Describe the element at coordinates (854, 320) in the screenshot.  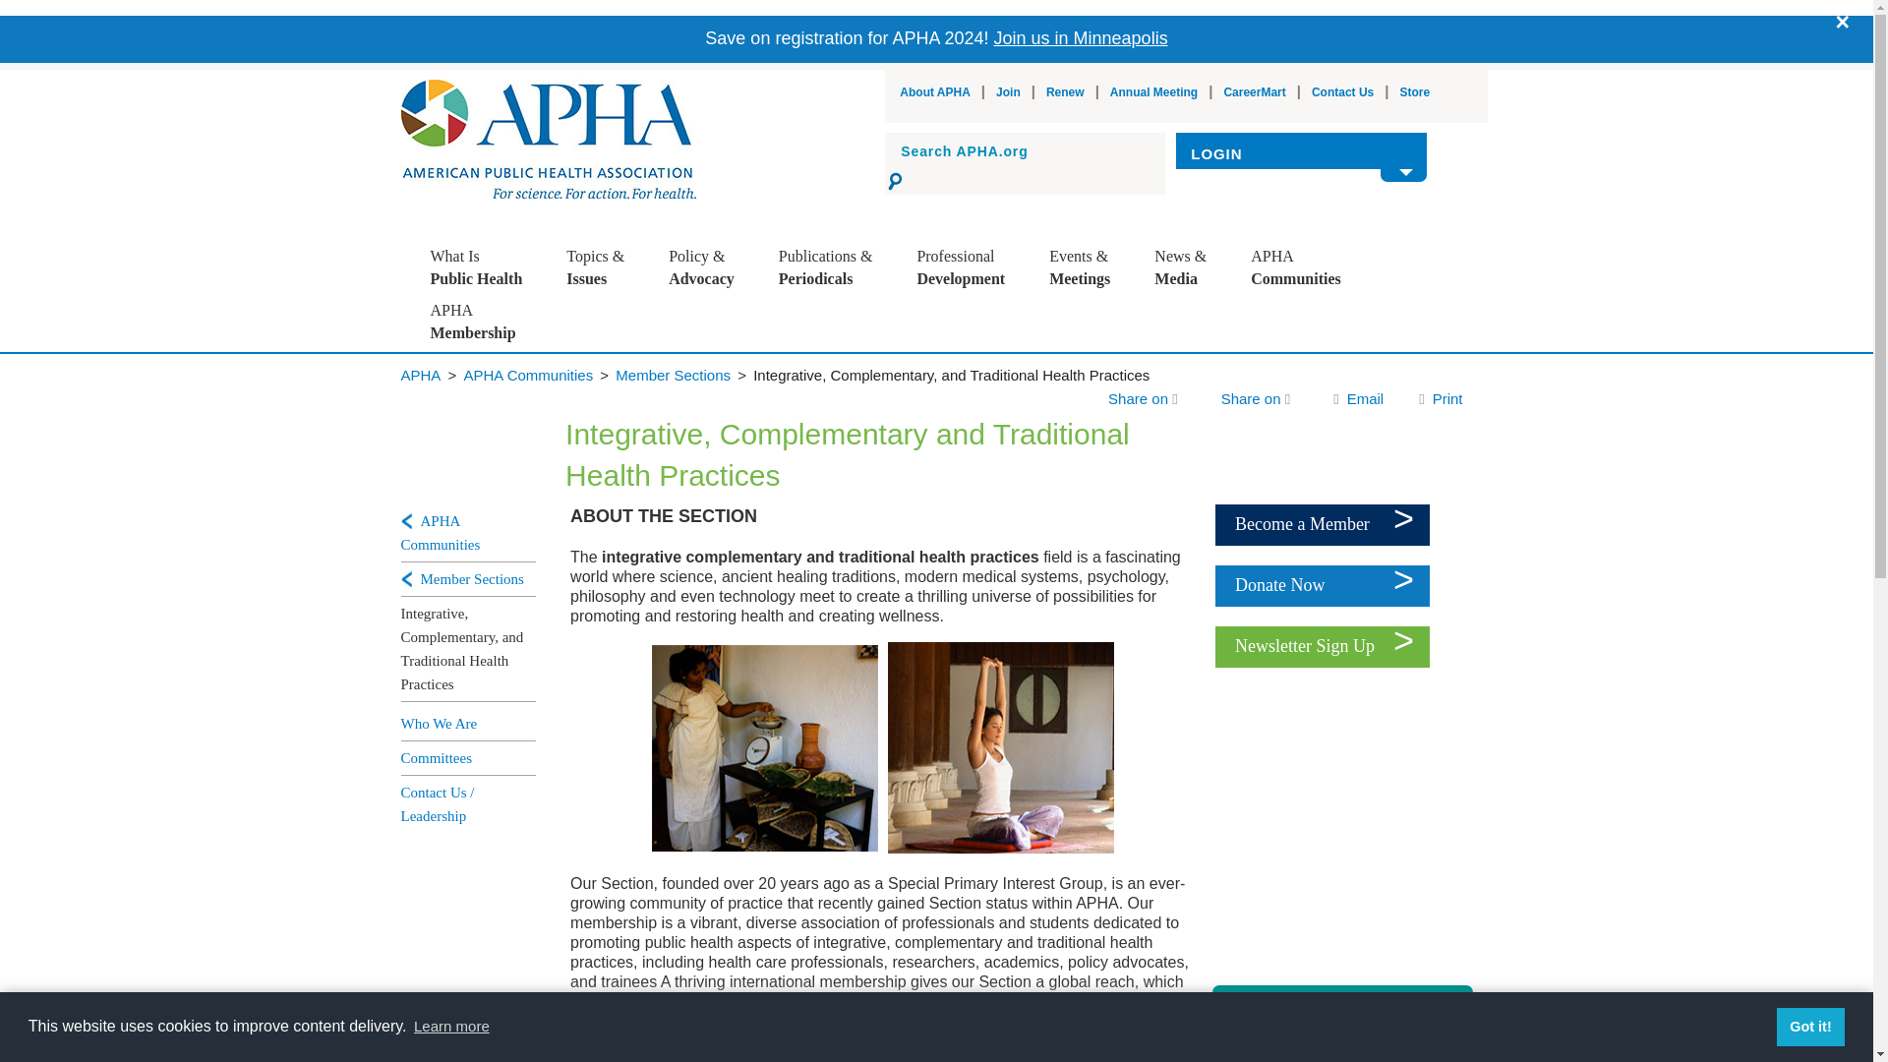
I see `American Journal of Public Health` at that location.